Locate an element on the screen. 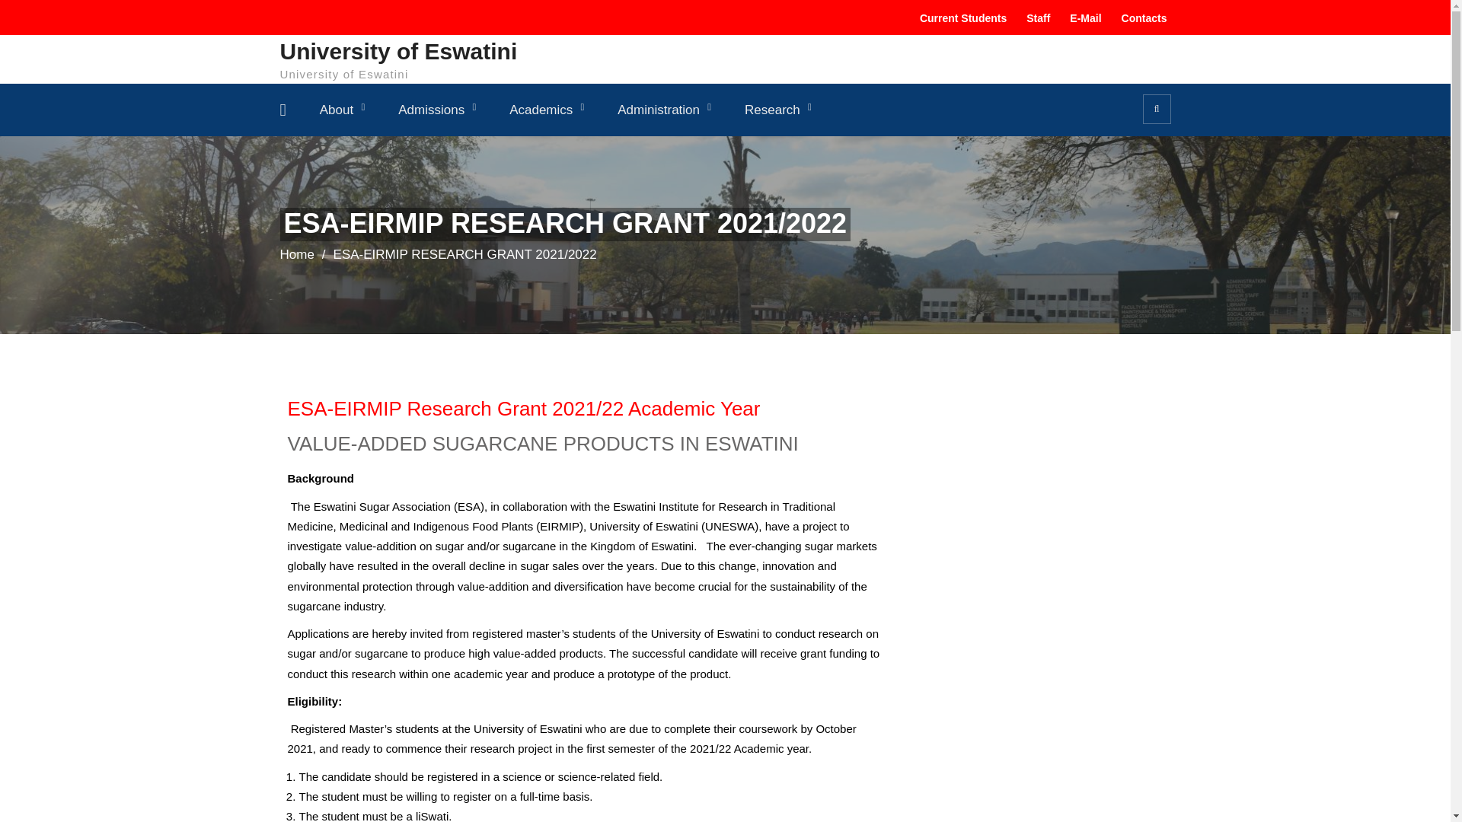 The image size is (1462, 822). Current Students is located at coordinates (960, 18).